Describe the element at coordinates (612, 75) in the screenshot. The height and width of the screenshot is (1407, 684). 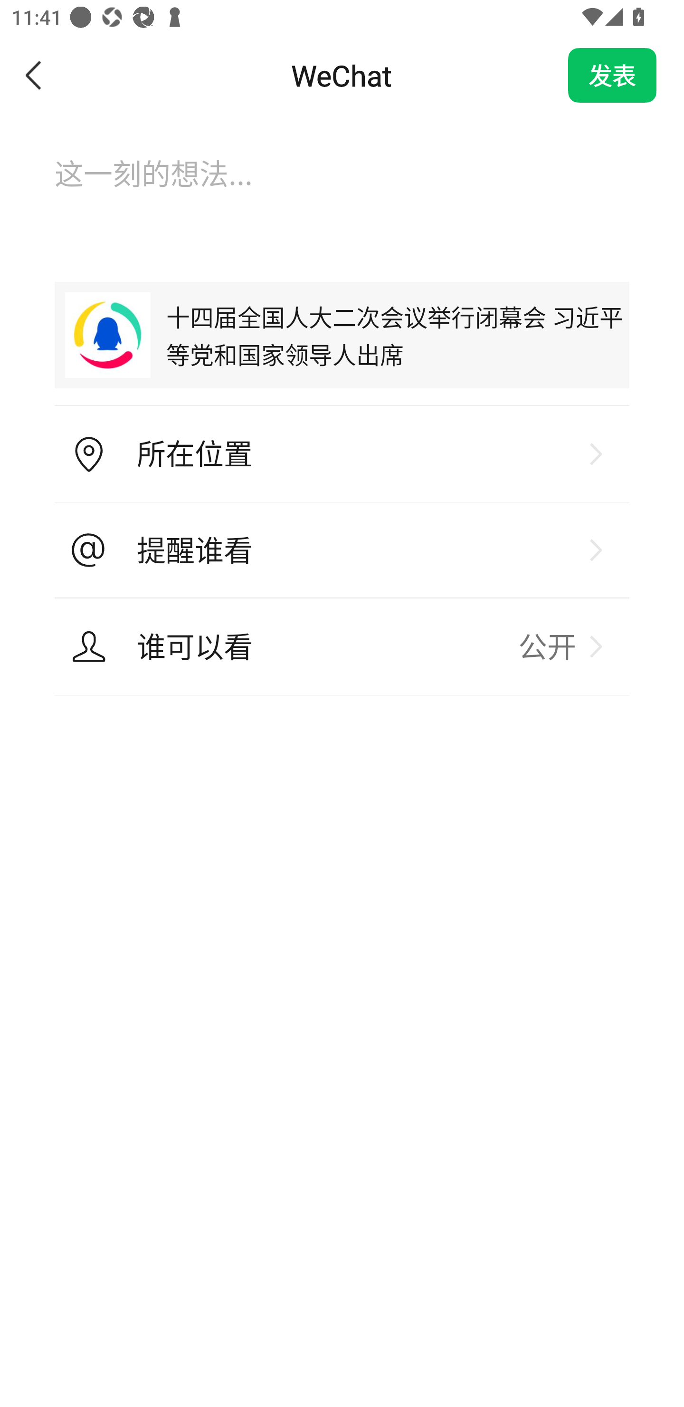
I see `发表` at that location.